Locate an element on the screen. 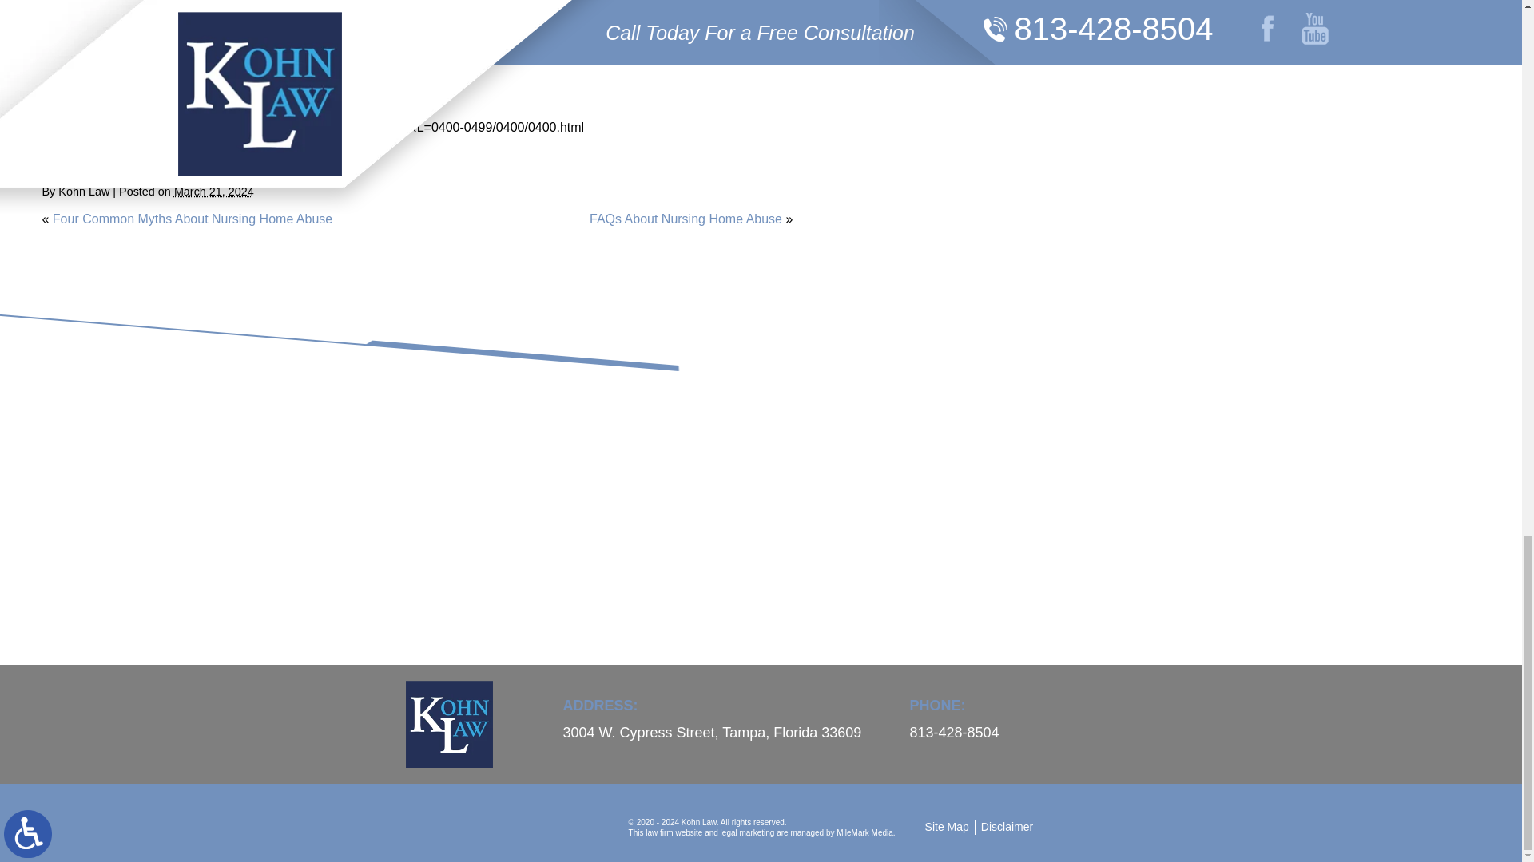 This screenshot has width=1534, height=862. Facebook is located at coordinates (66, 160).